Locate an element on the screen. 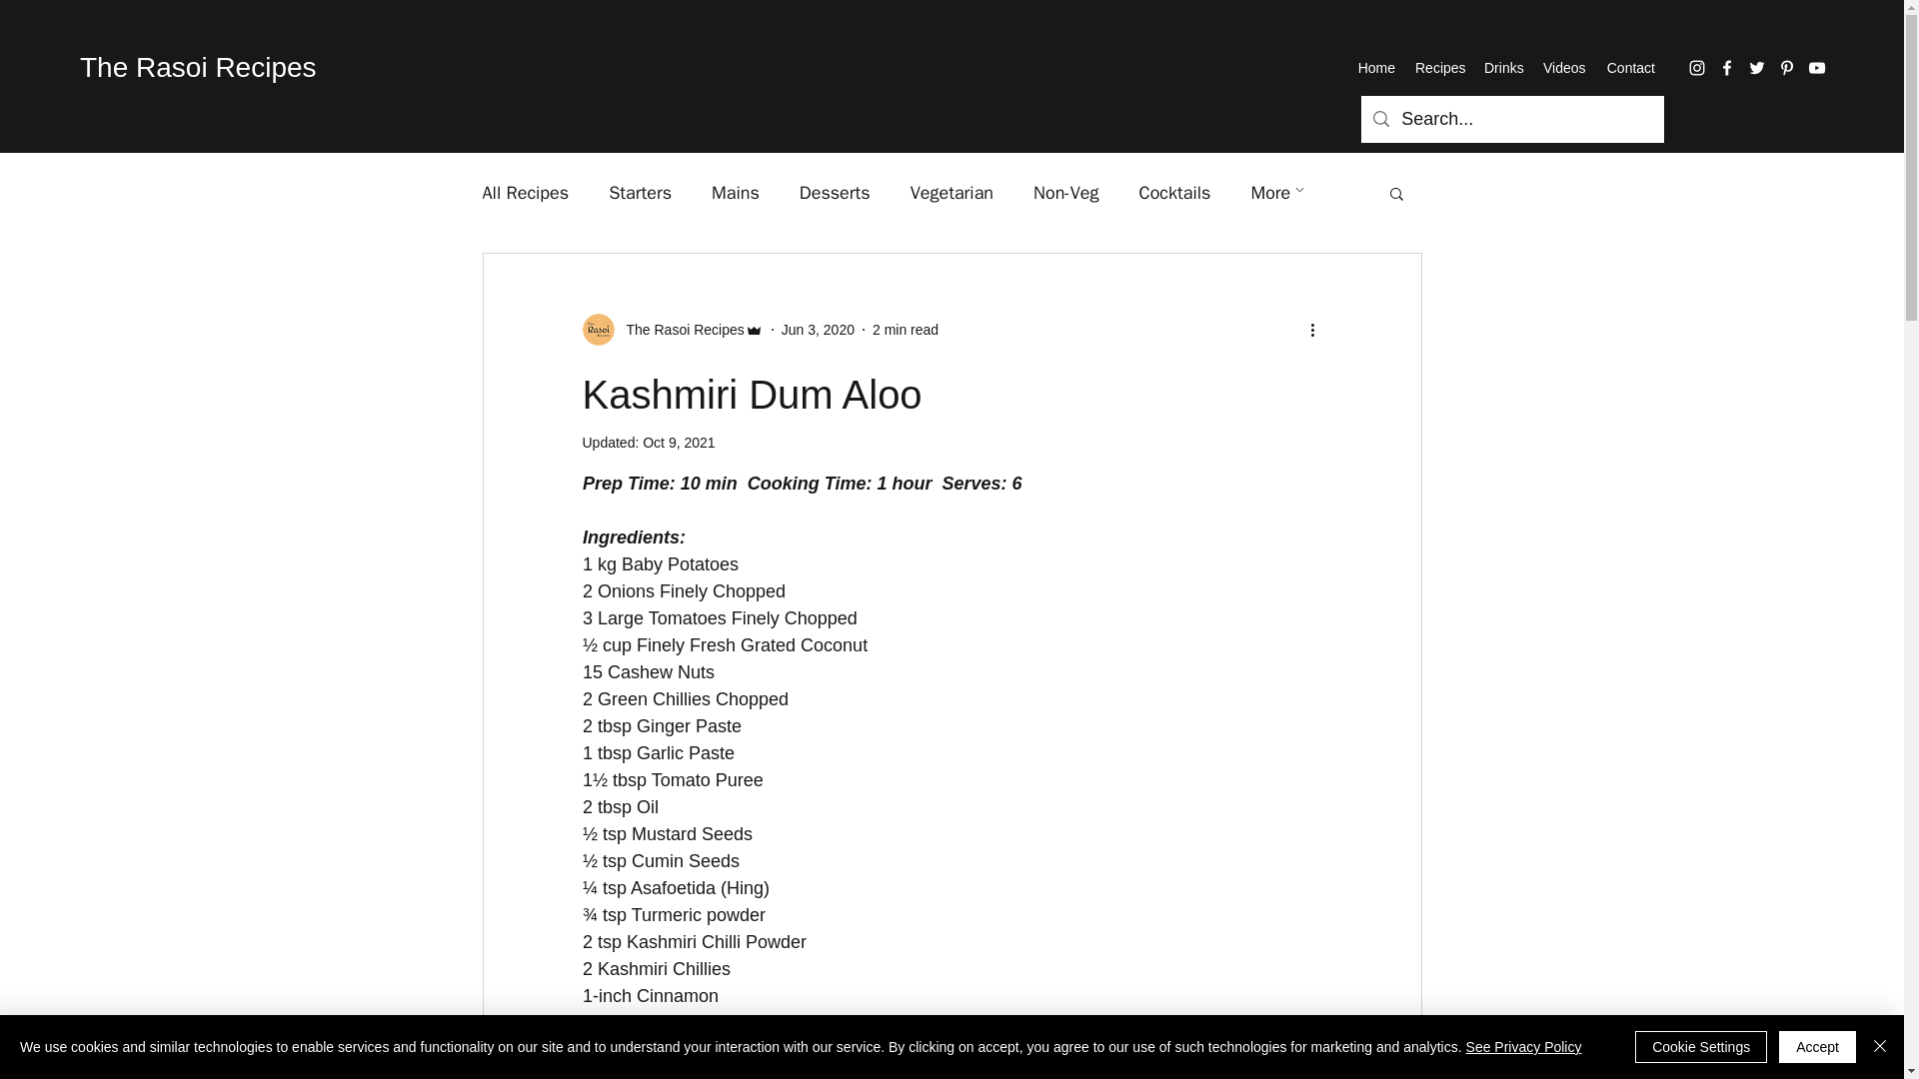 The image size is (1919, 1079). Vegetarian is located at coordinates (952, 193).